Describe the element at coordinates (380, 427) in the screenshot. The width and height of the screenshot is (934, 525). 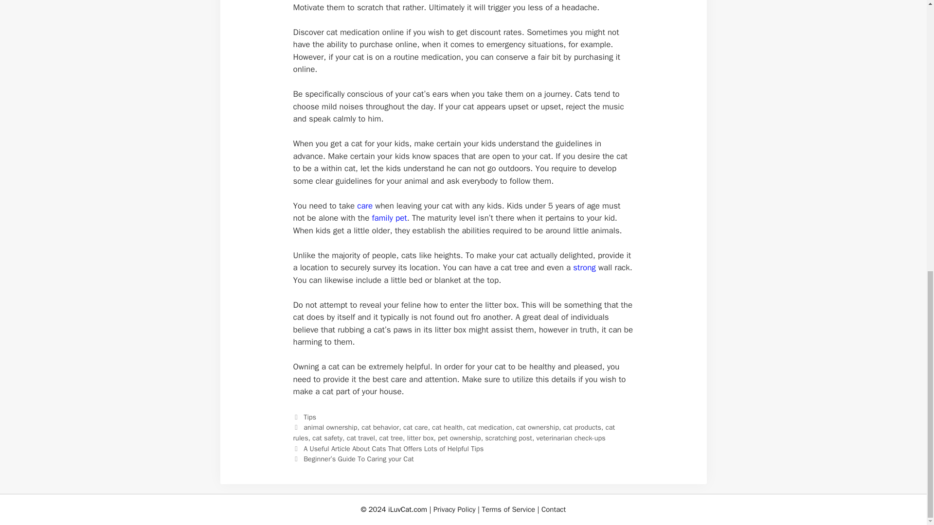
I see `cat behavior` at that location.